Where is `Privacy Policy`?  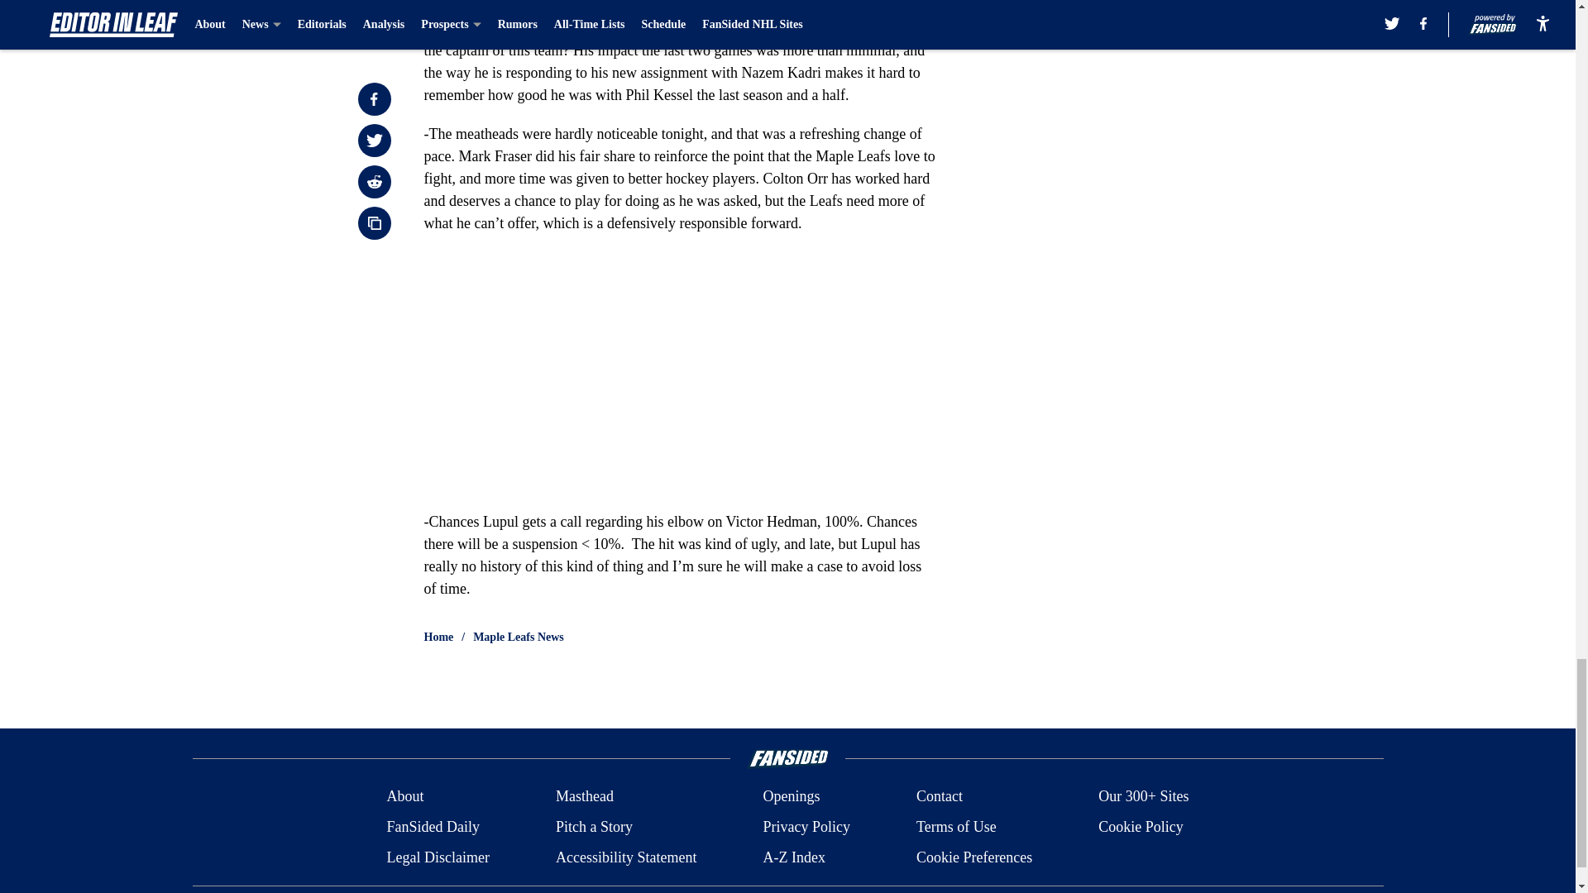 Privacy Policy is located at coordinates (806, 827).